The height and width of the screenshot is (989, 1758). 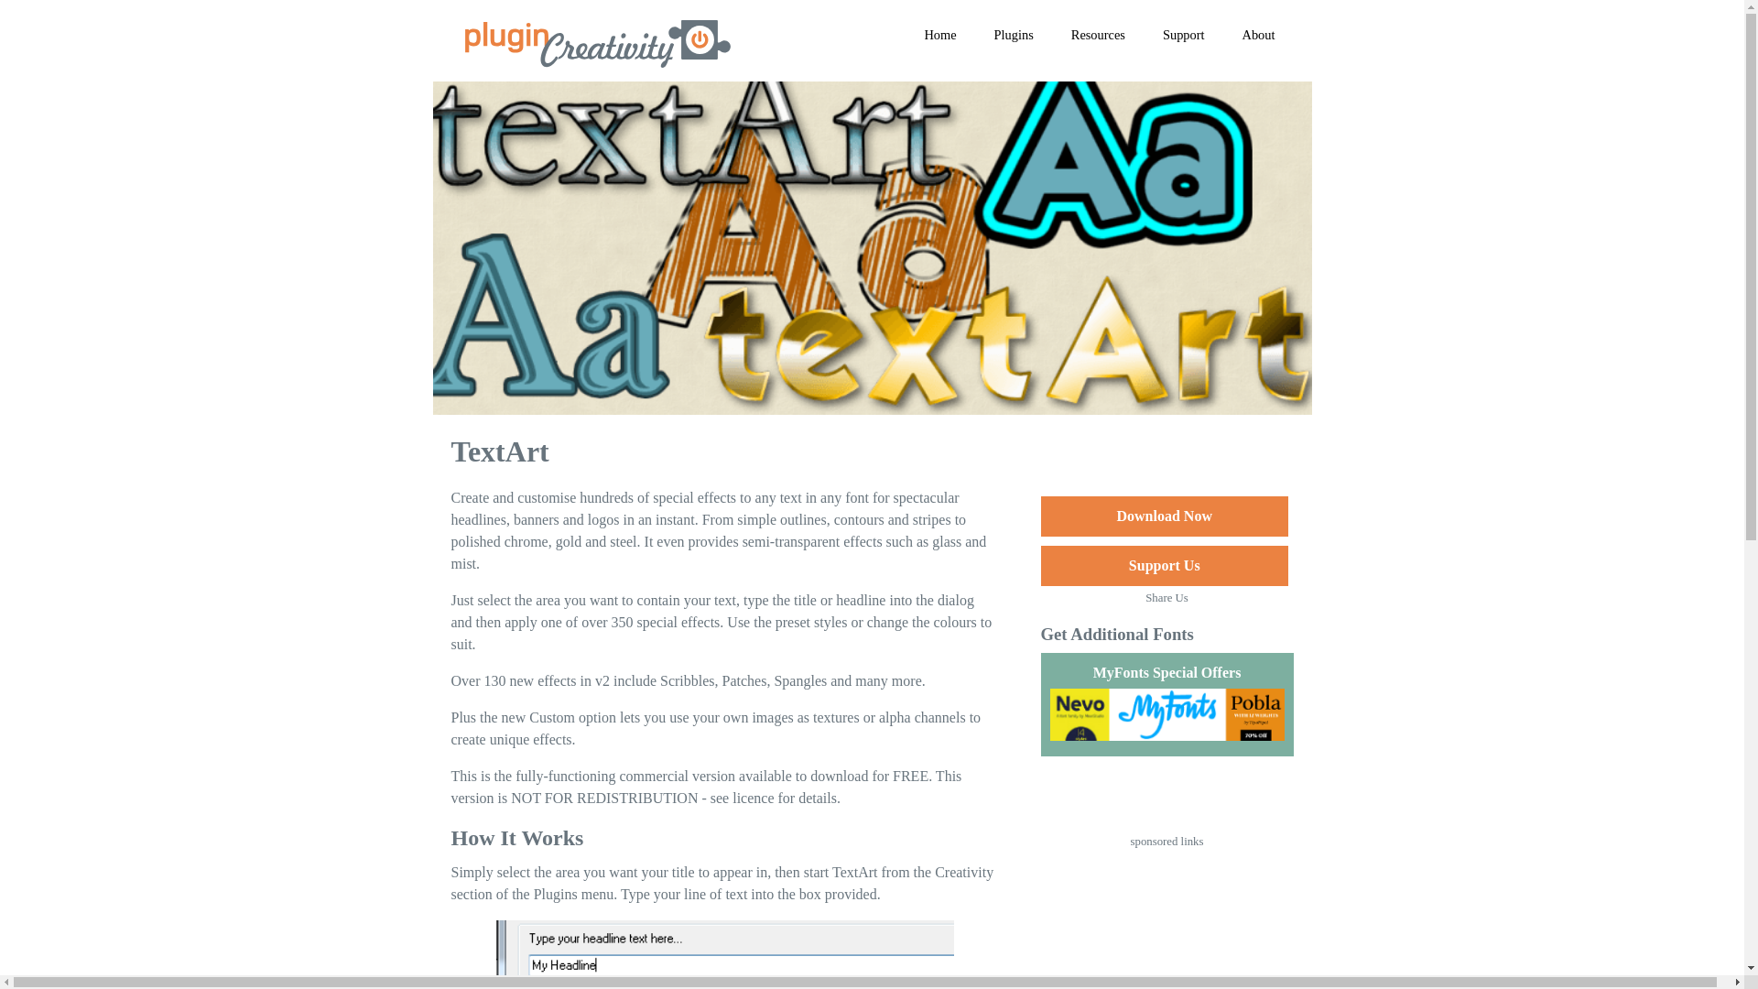 I want to click on Home, so click(x=939, y=35).